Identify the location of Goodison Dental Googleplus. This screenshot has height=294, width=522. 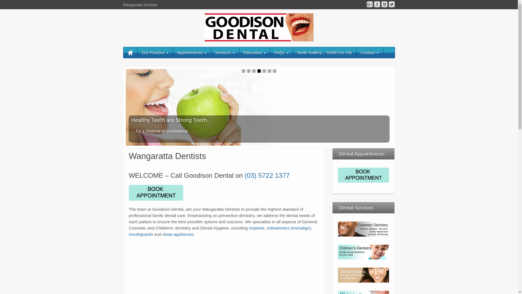
(370, 4).